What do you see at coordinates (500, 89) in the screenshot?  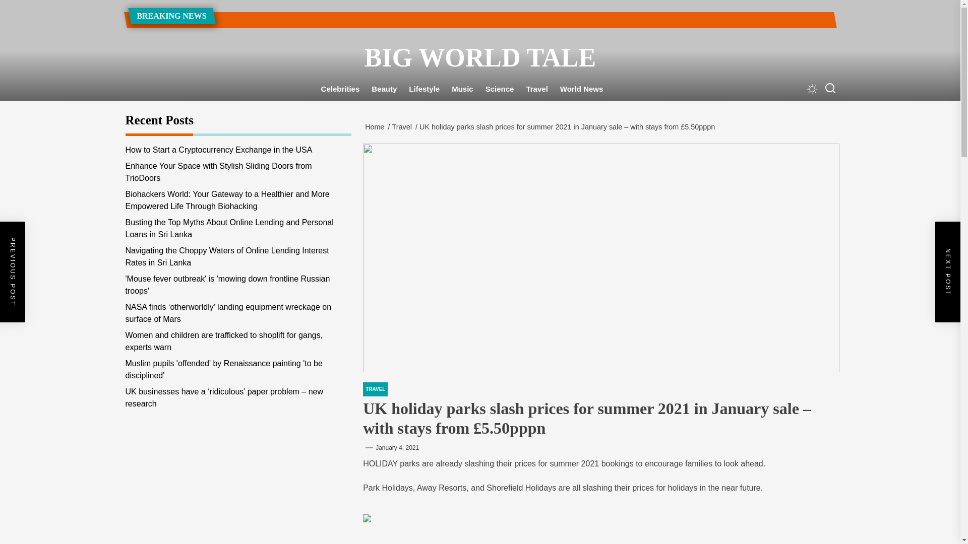 I see `Science` at bounding box center [500, 89].